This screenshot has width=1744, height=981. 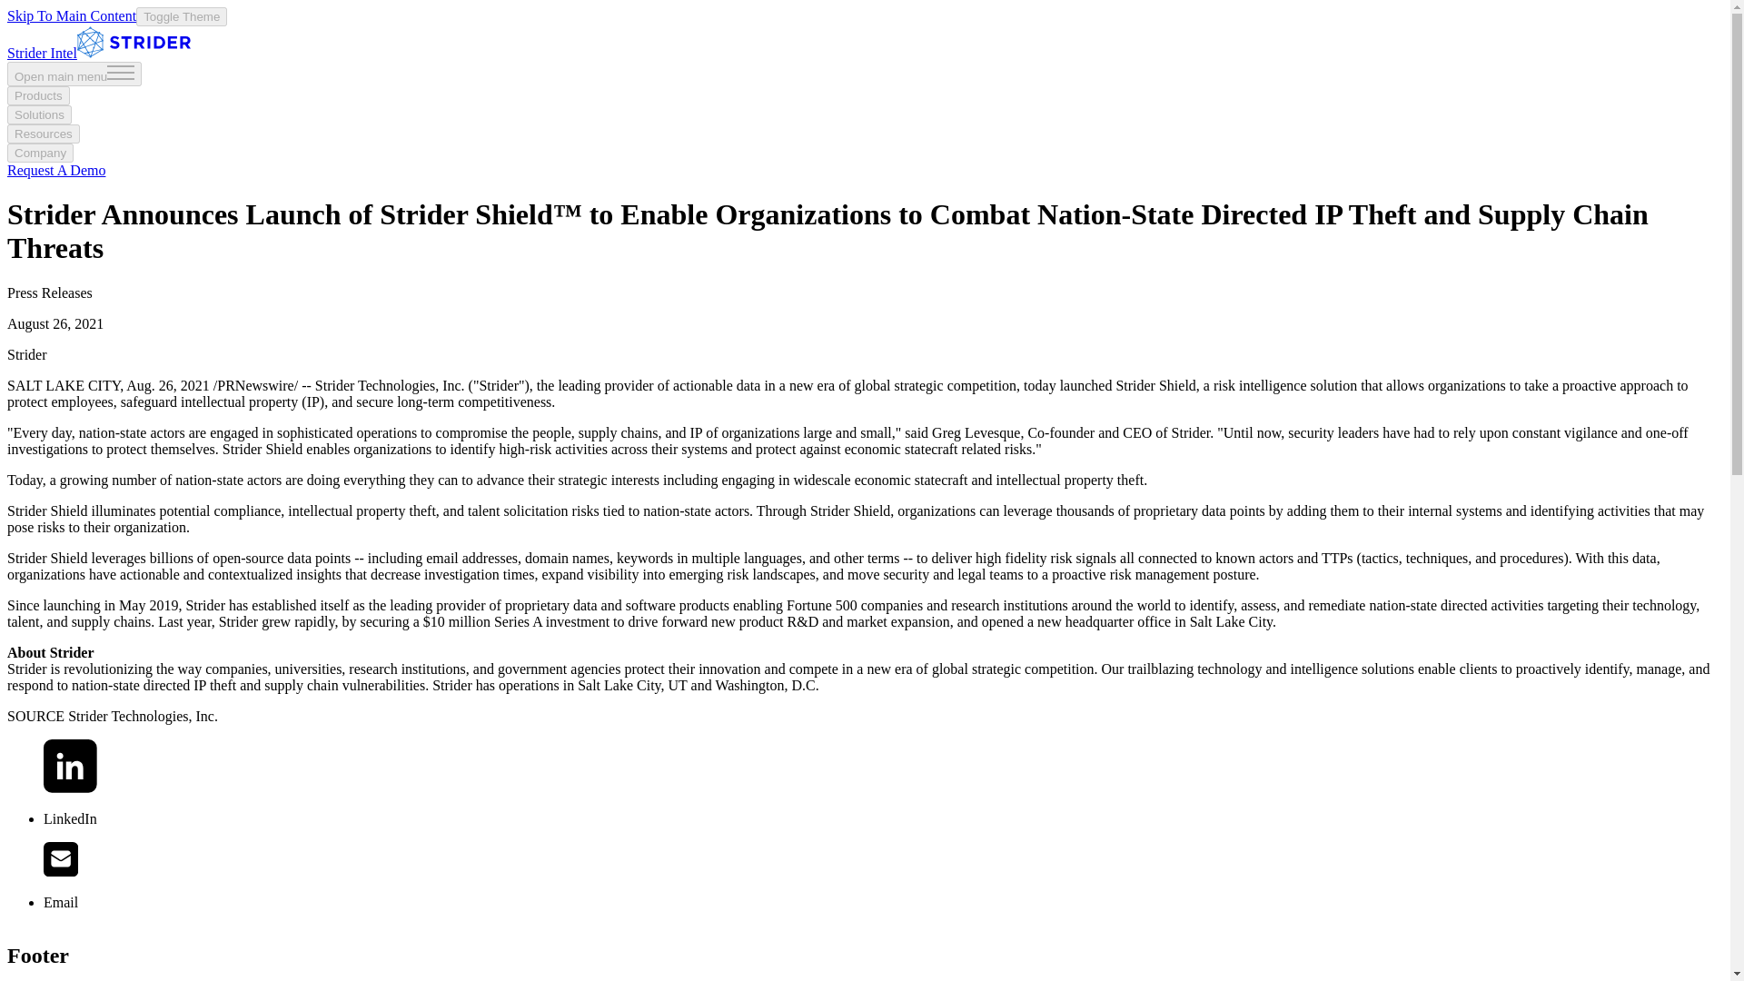 What do you see at coordinates (71, 15) in the screenshot?
I see `Skip To Main Content` at bounding box center [71, 15].